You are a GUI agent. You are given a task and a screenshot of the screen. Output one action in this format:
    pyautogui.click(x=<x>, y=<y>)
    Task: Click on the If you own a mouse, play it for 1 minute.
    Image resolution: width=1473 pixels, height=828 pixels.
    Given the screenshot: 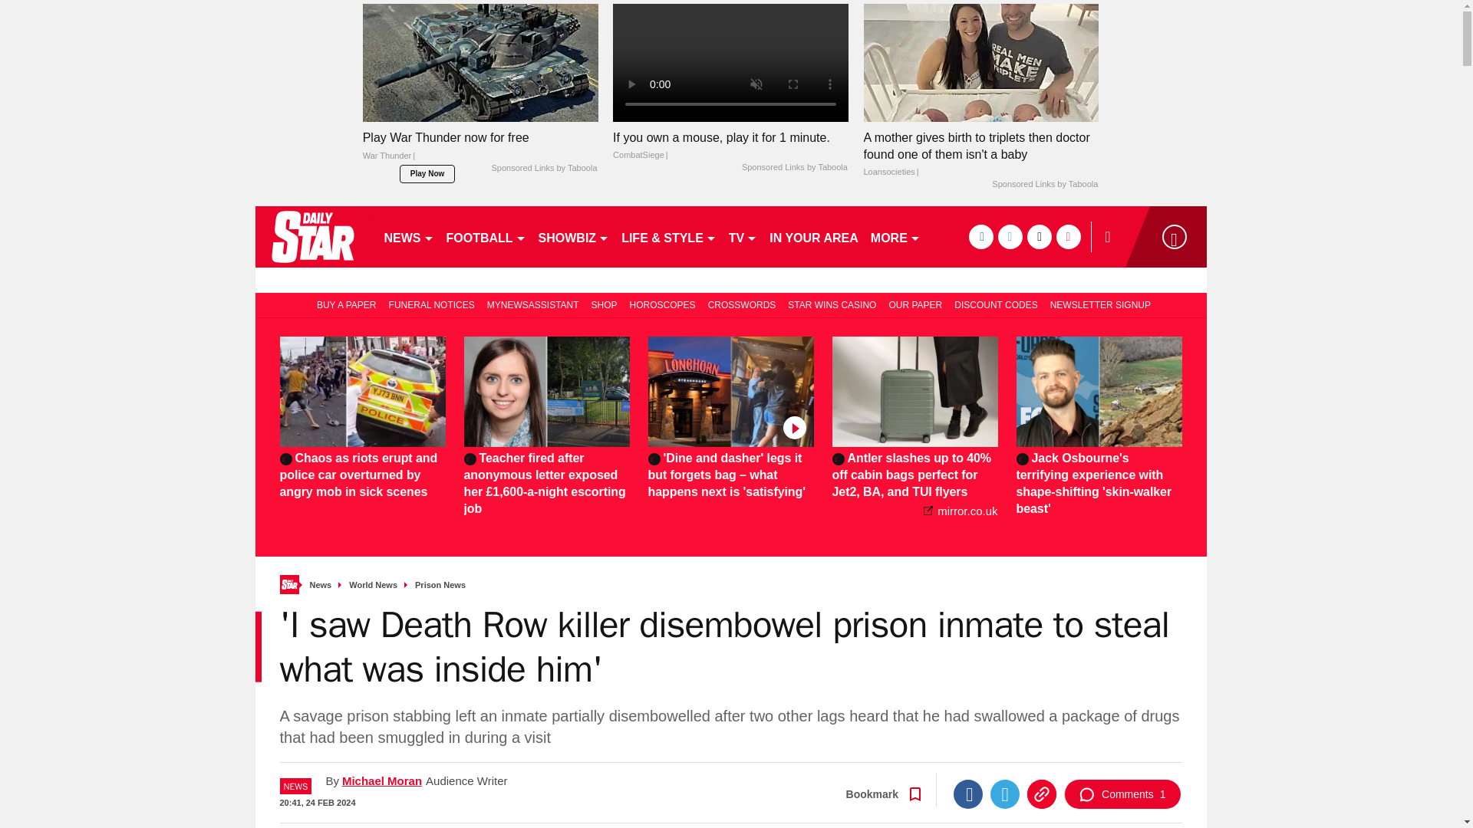 What is the action you would take?
    pyautogui.click(x=730, y=62)
    